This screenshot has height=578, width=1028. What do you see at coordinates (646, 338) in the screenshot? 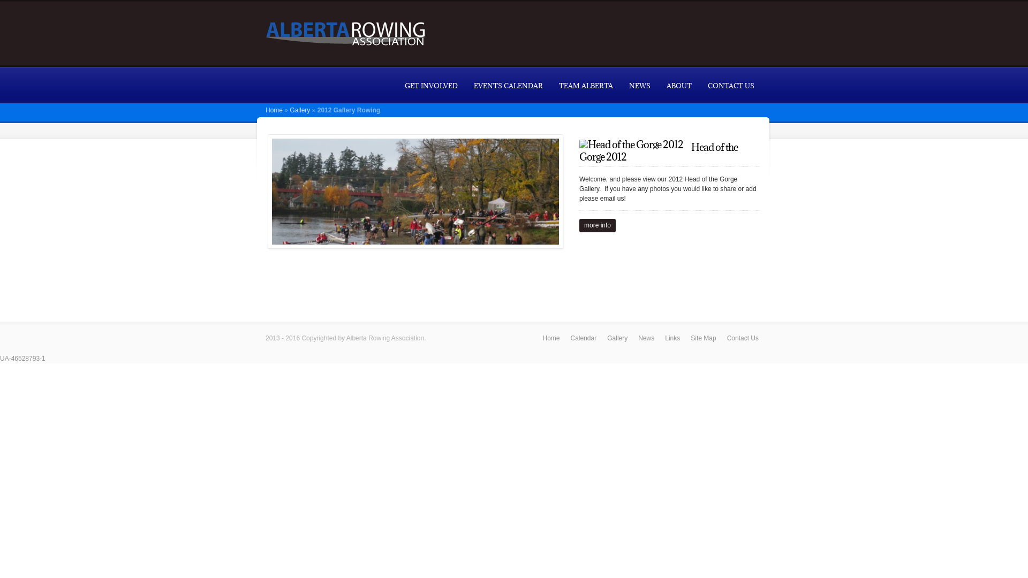
I see `News` at bounding box center [646, 338].